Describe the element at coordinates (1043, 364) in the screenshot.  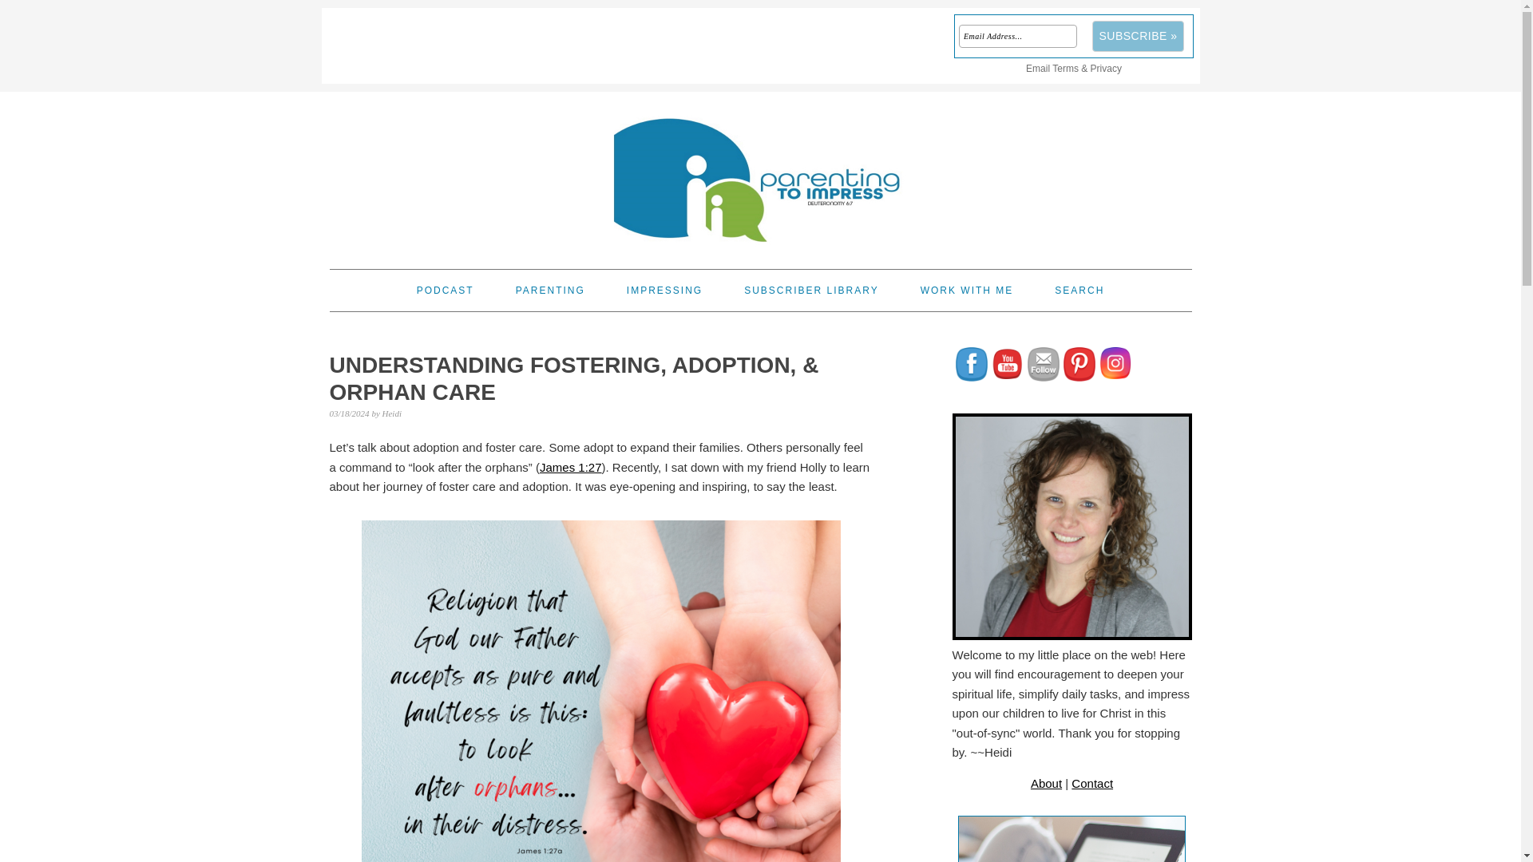
I see `Follow by Email` at that location.